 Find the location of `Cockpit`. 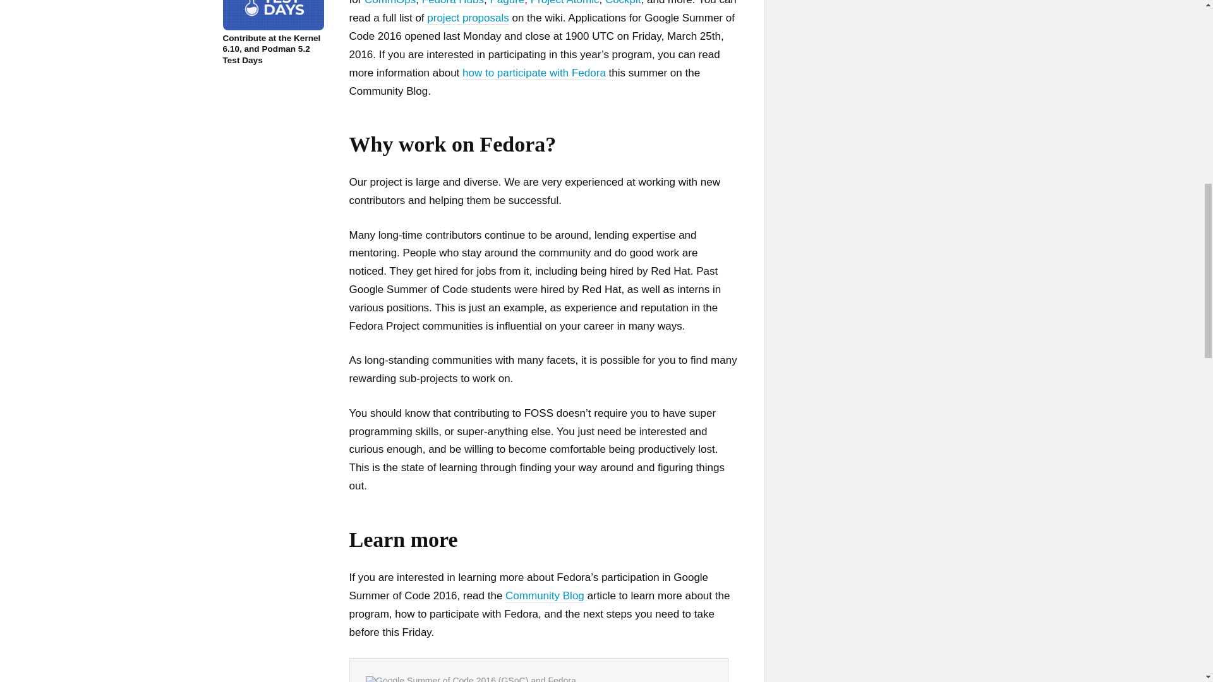

Cockpit is located at coordinates (623, 3).